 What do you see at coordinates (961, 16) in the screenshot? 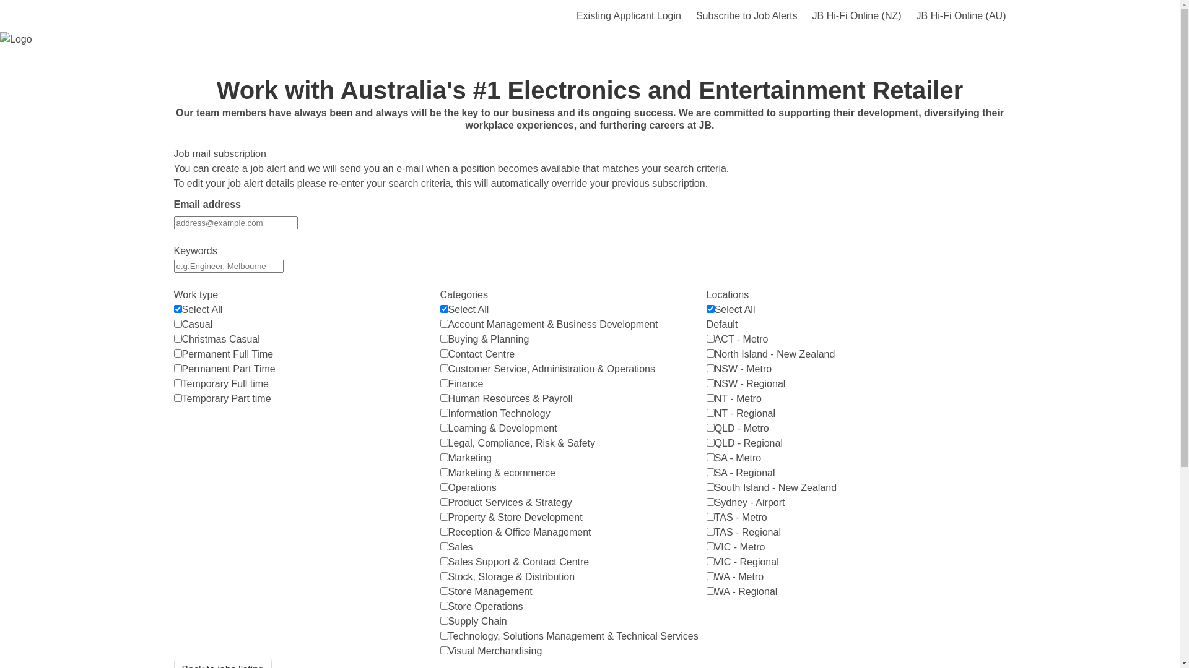
I see `JB Hi-Fi Online (AU)` at bounding box center [961, 16].